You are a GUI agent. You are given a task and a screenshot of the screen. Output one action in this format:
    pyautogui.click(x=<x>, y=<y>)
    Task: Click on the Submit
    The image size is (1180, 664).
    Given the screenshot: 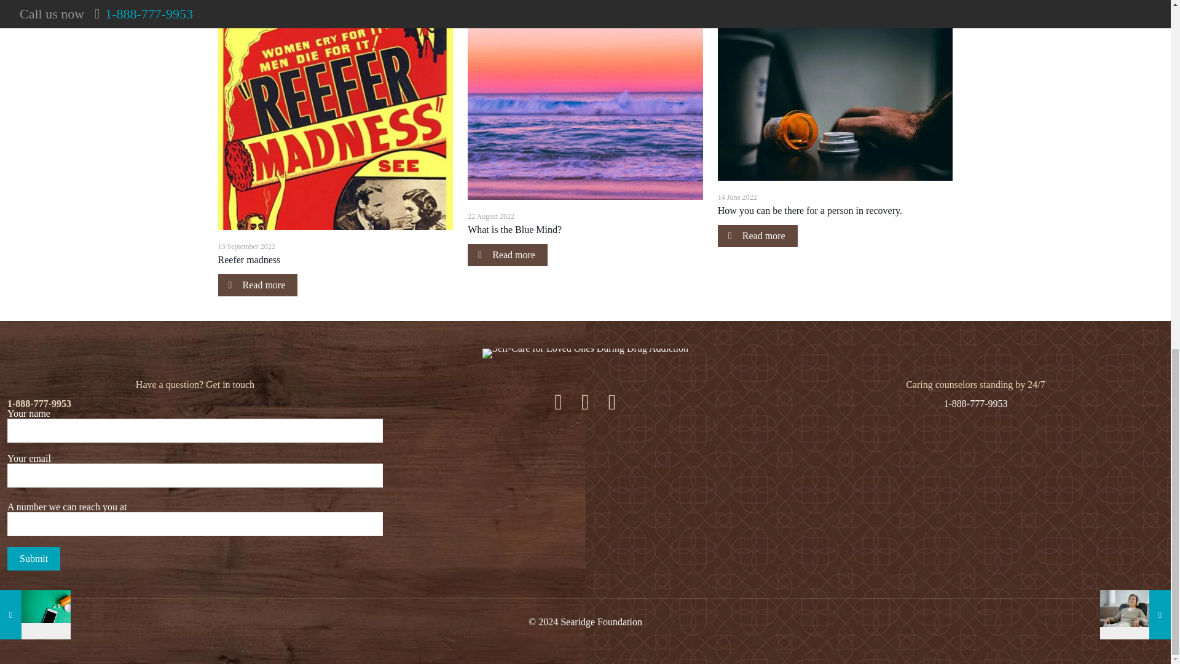 What is the action you would take?
    pyautogui.click(x=33, y=558)
    